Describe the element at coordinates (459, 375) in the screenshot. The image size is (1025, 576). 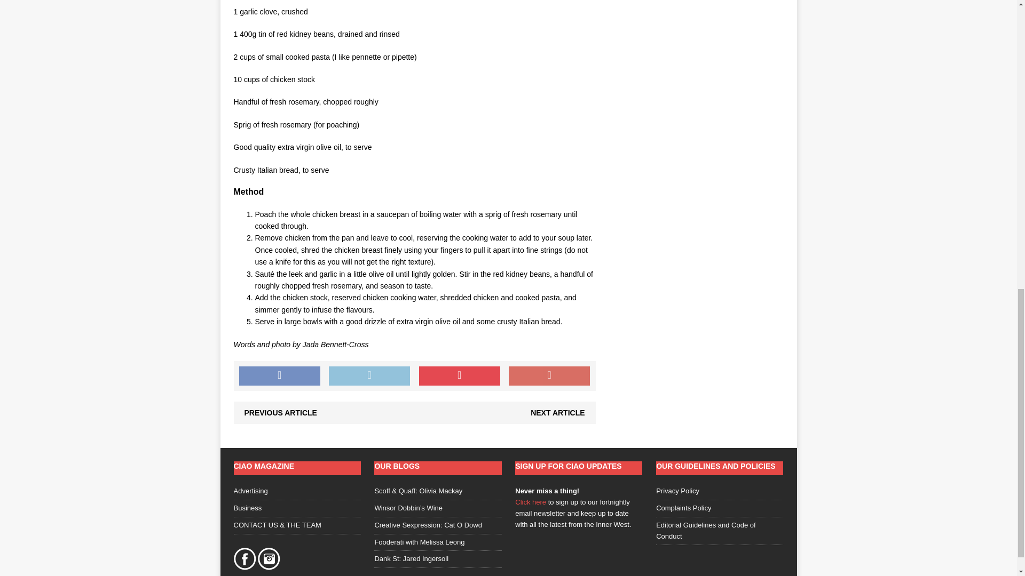
I see `Pin This Post` at that location.